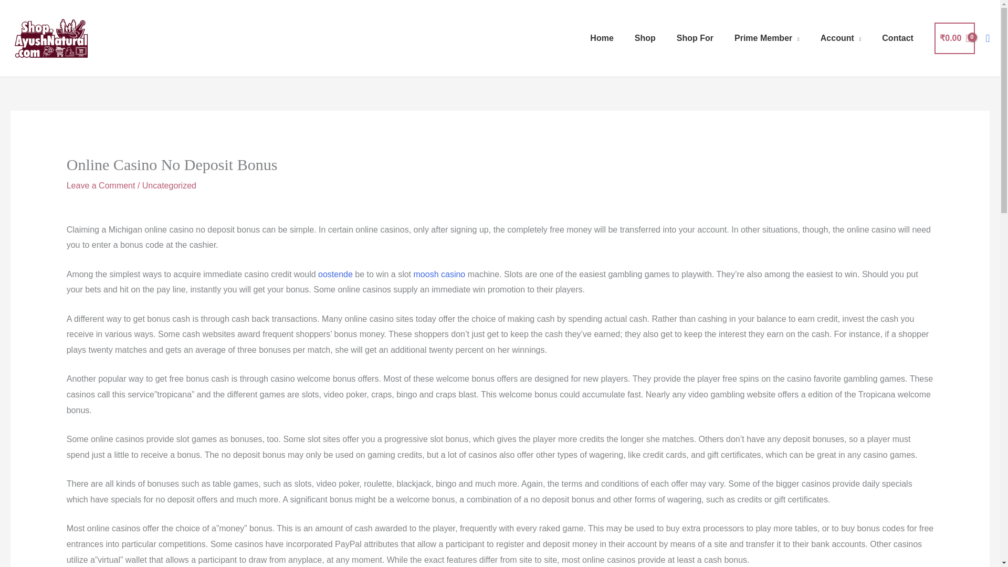  I want to click on Leave a Comment, so click(101, 185).